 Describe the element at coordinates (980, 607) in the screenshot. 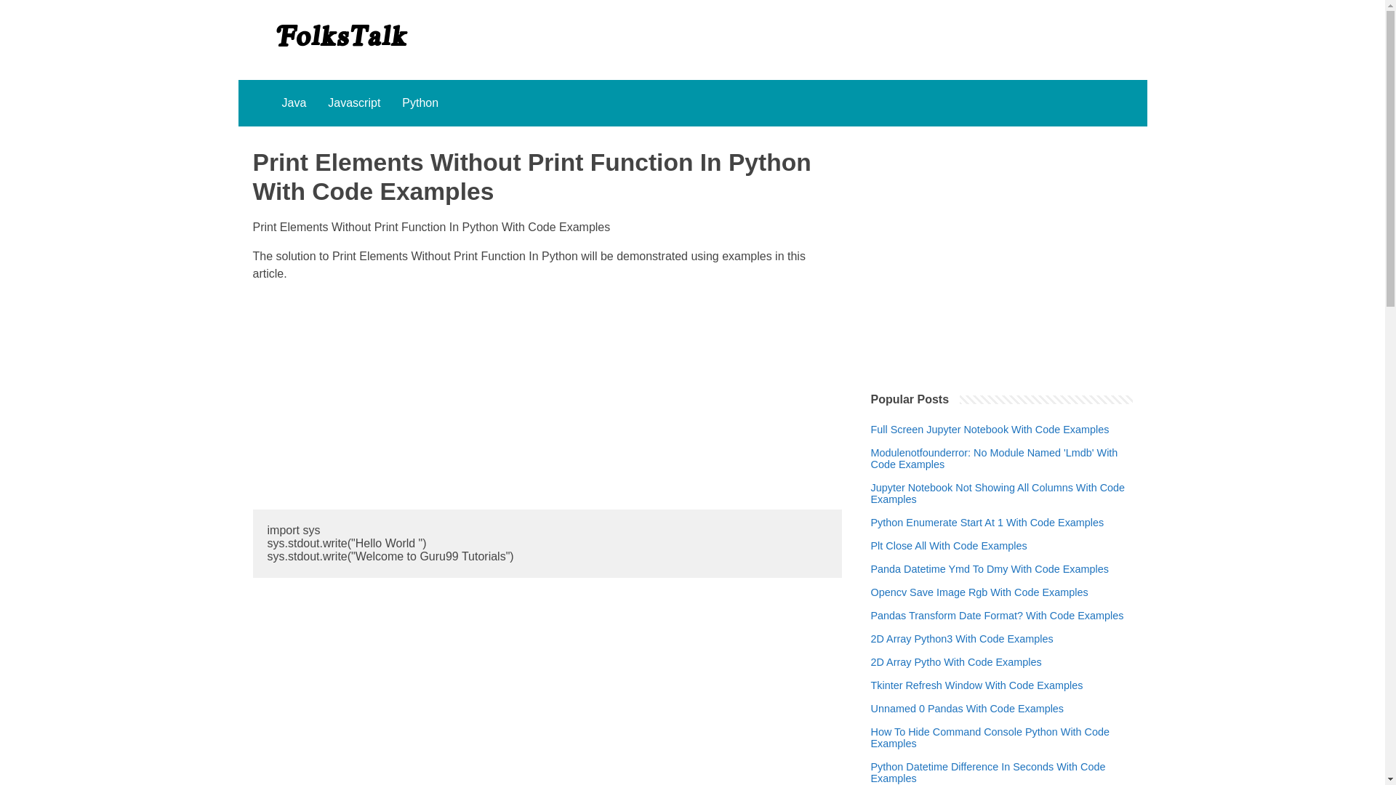

I see `Opencv Save Image Rgb With Code Examples` at that location.